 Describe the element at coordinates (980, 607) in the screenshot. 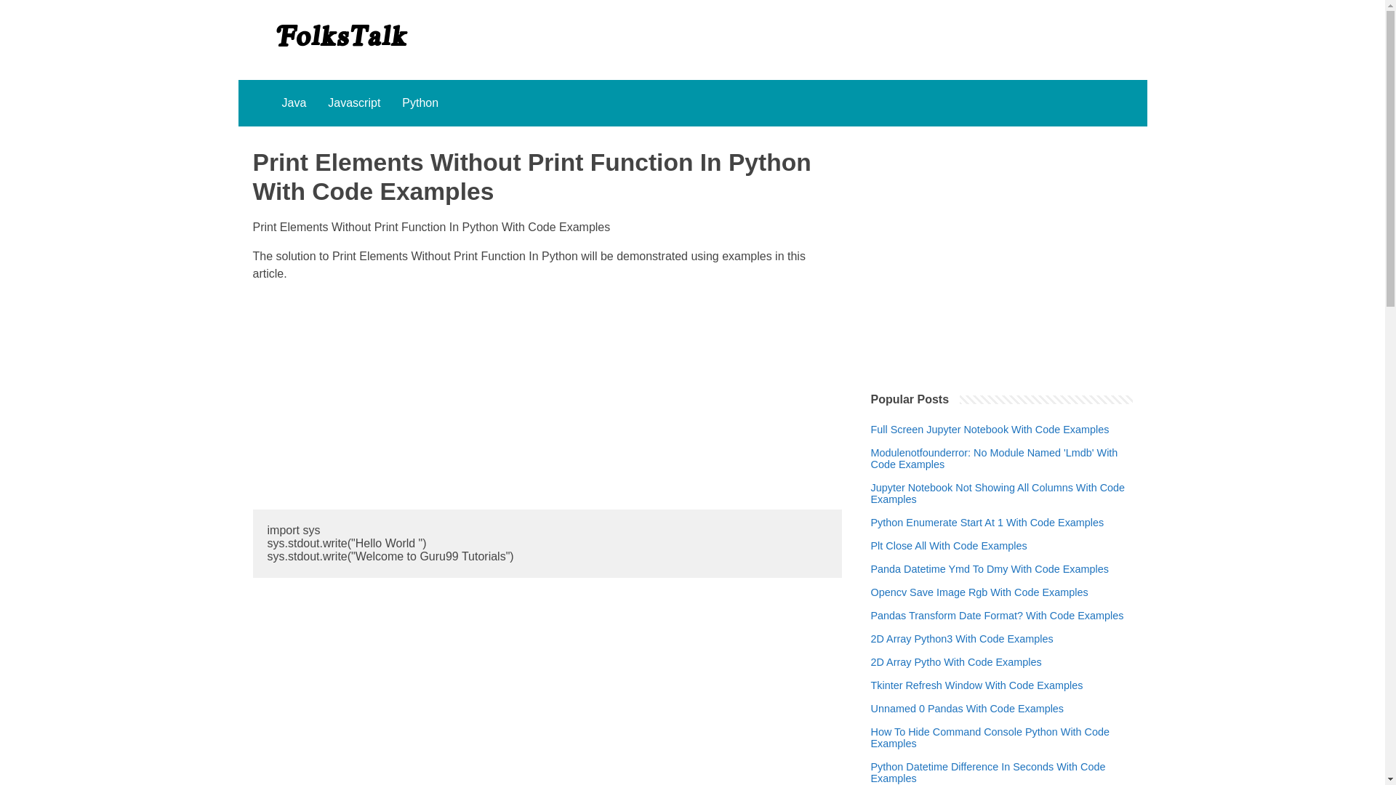

I see `Opencv Save Image Rgb With Code Examples` at that location.